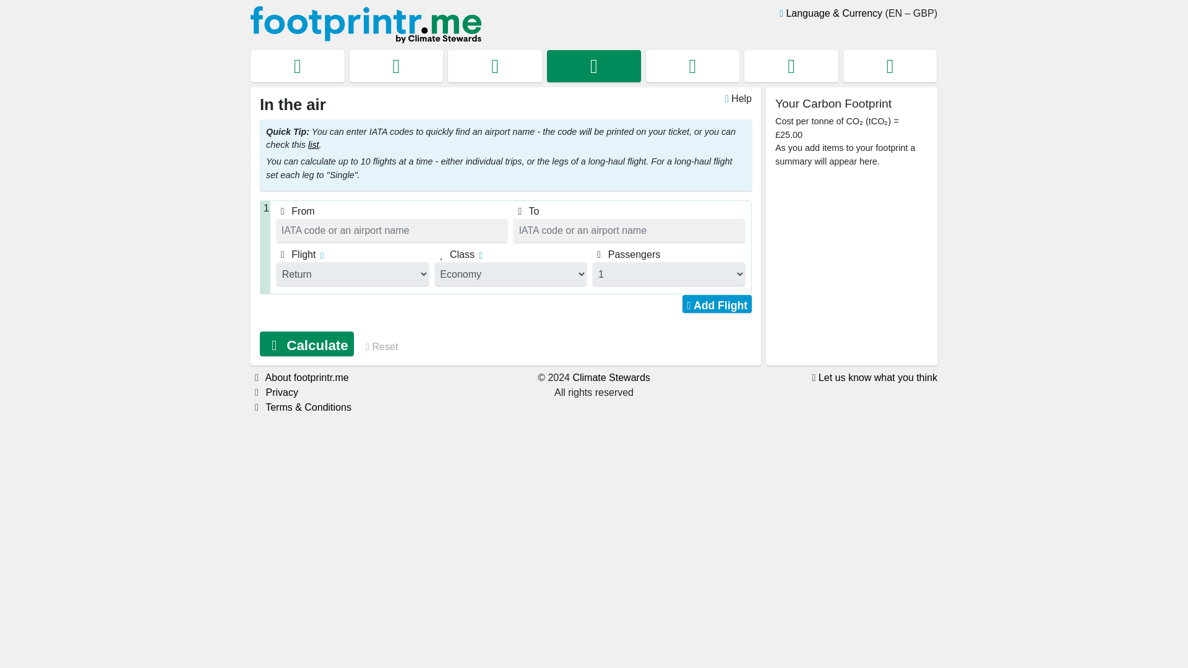  Describe the element at coordinates (377, 346) in the screenshot. I see `Reset` at that location.